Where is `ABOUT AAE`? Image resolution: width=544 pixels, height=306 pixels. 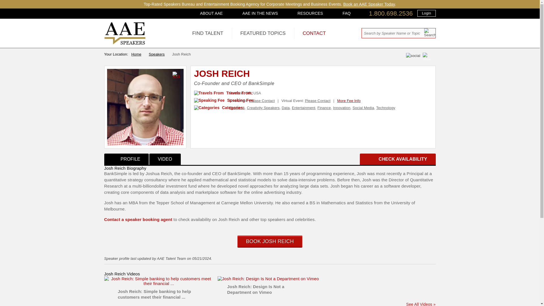
ABOUT AAE is located at coordinates (211, 13).